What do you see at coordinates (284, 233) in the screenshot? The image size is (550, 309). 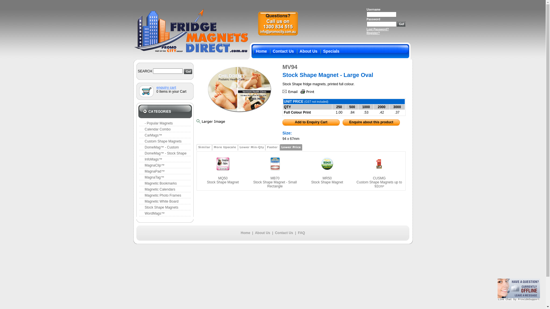 I see `Contact Us` at bounding box center [284, 233].